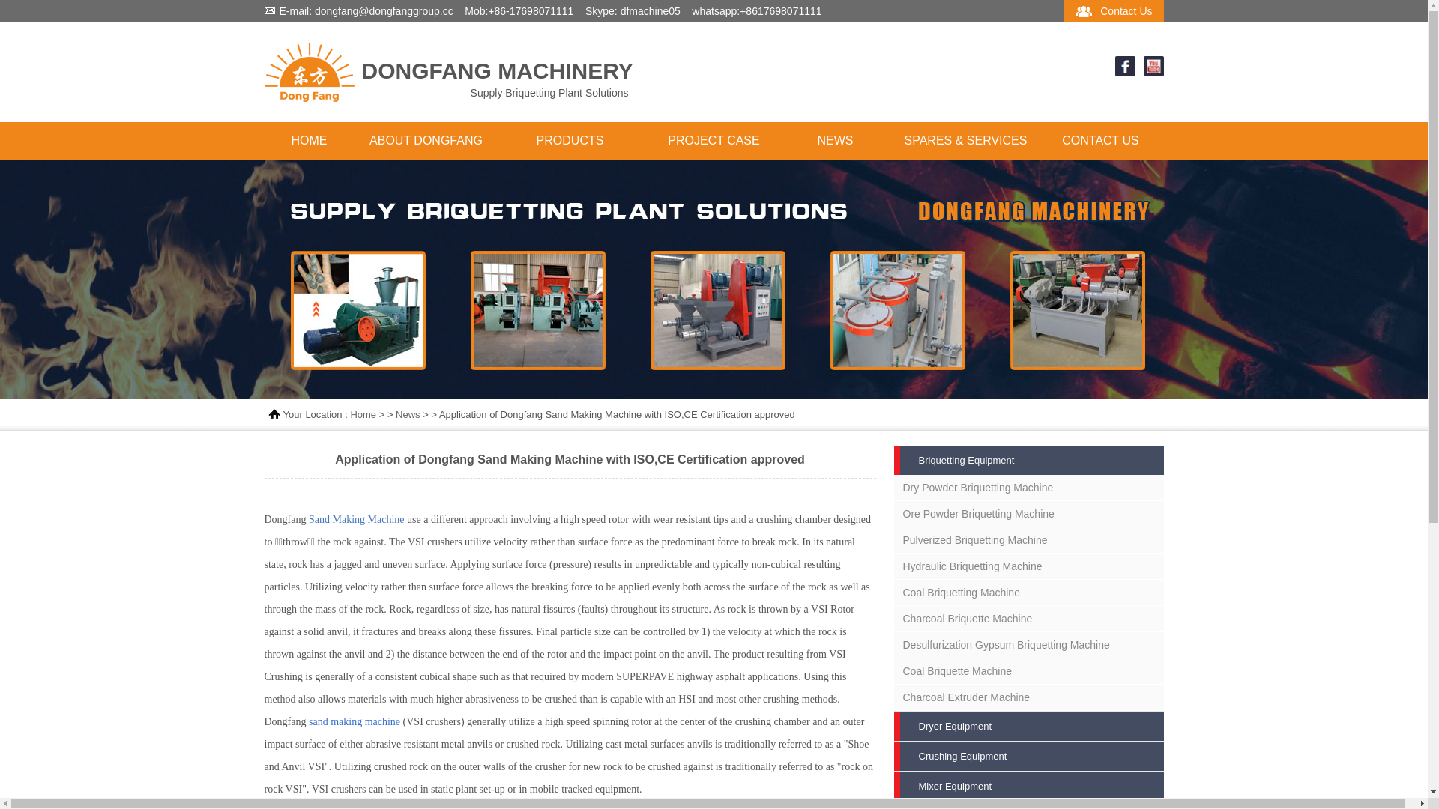 The width and height of the screenshot is (1439, 809). What do you see at coordinates (1028, 671) in the screenshot?
I see `Coal Briquette Machine` at bounding box center [1028, 671].